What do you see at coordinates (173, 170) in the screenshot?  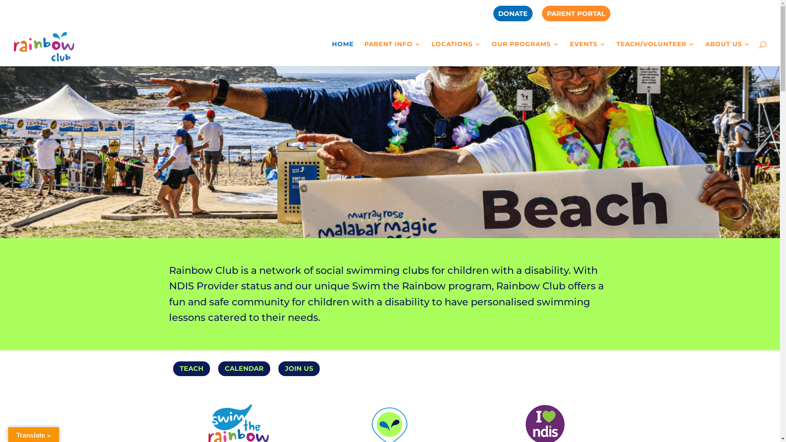 I see `ACTIVE MOVES` at bounding box center [173, 170].